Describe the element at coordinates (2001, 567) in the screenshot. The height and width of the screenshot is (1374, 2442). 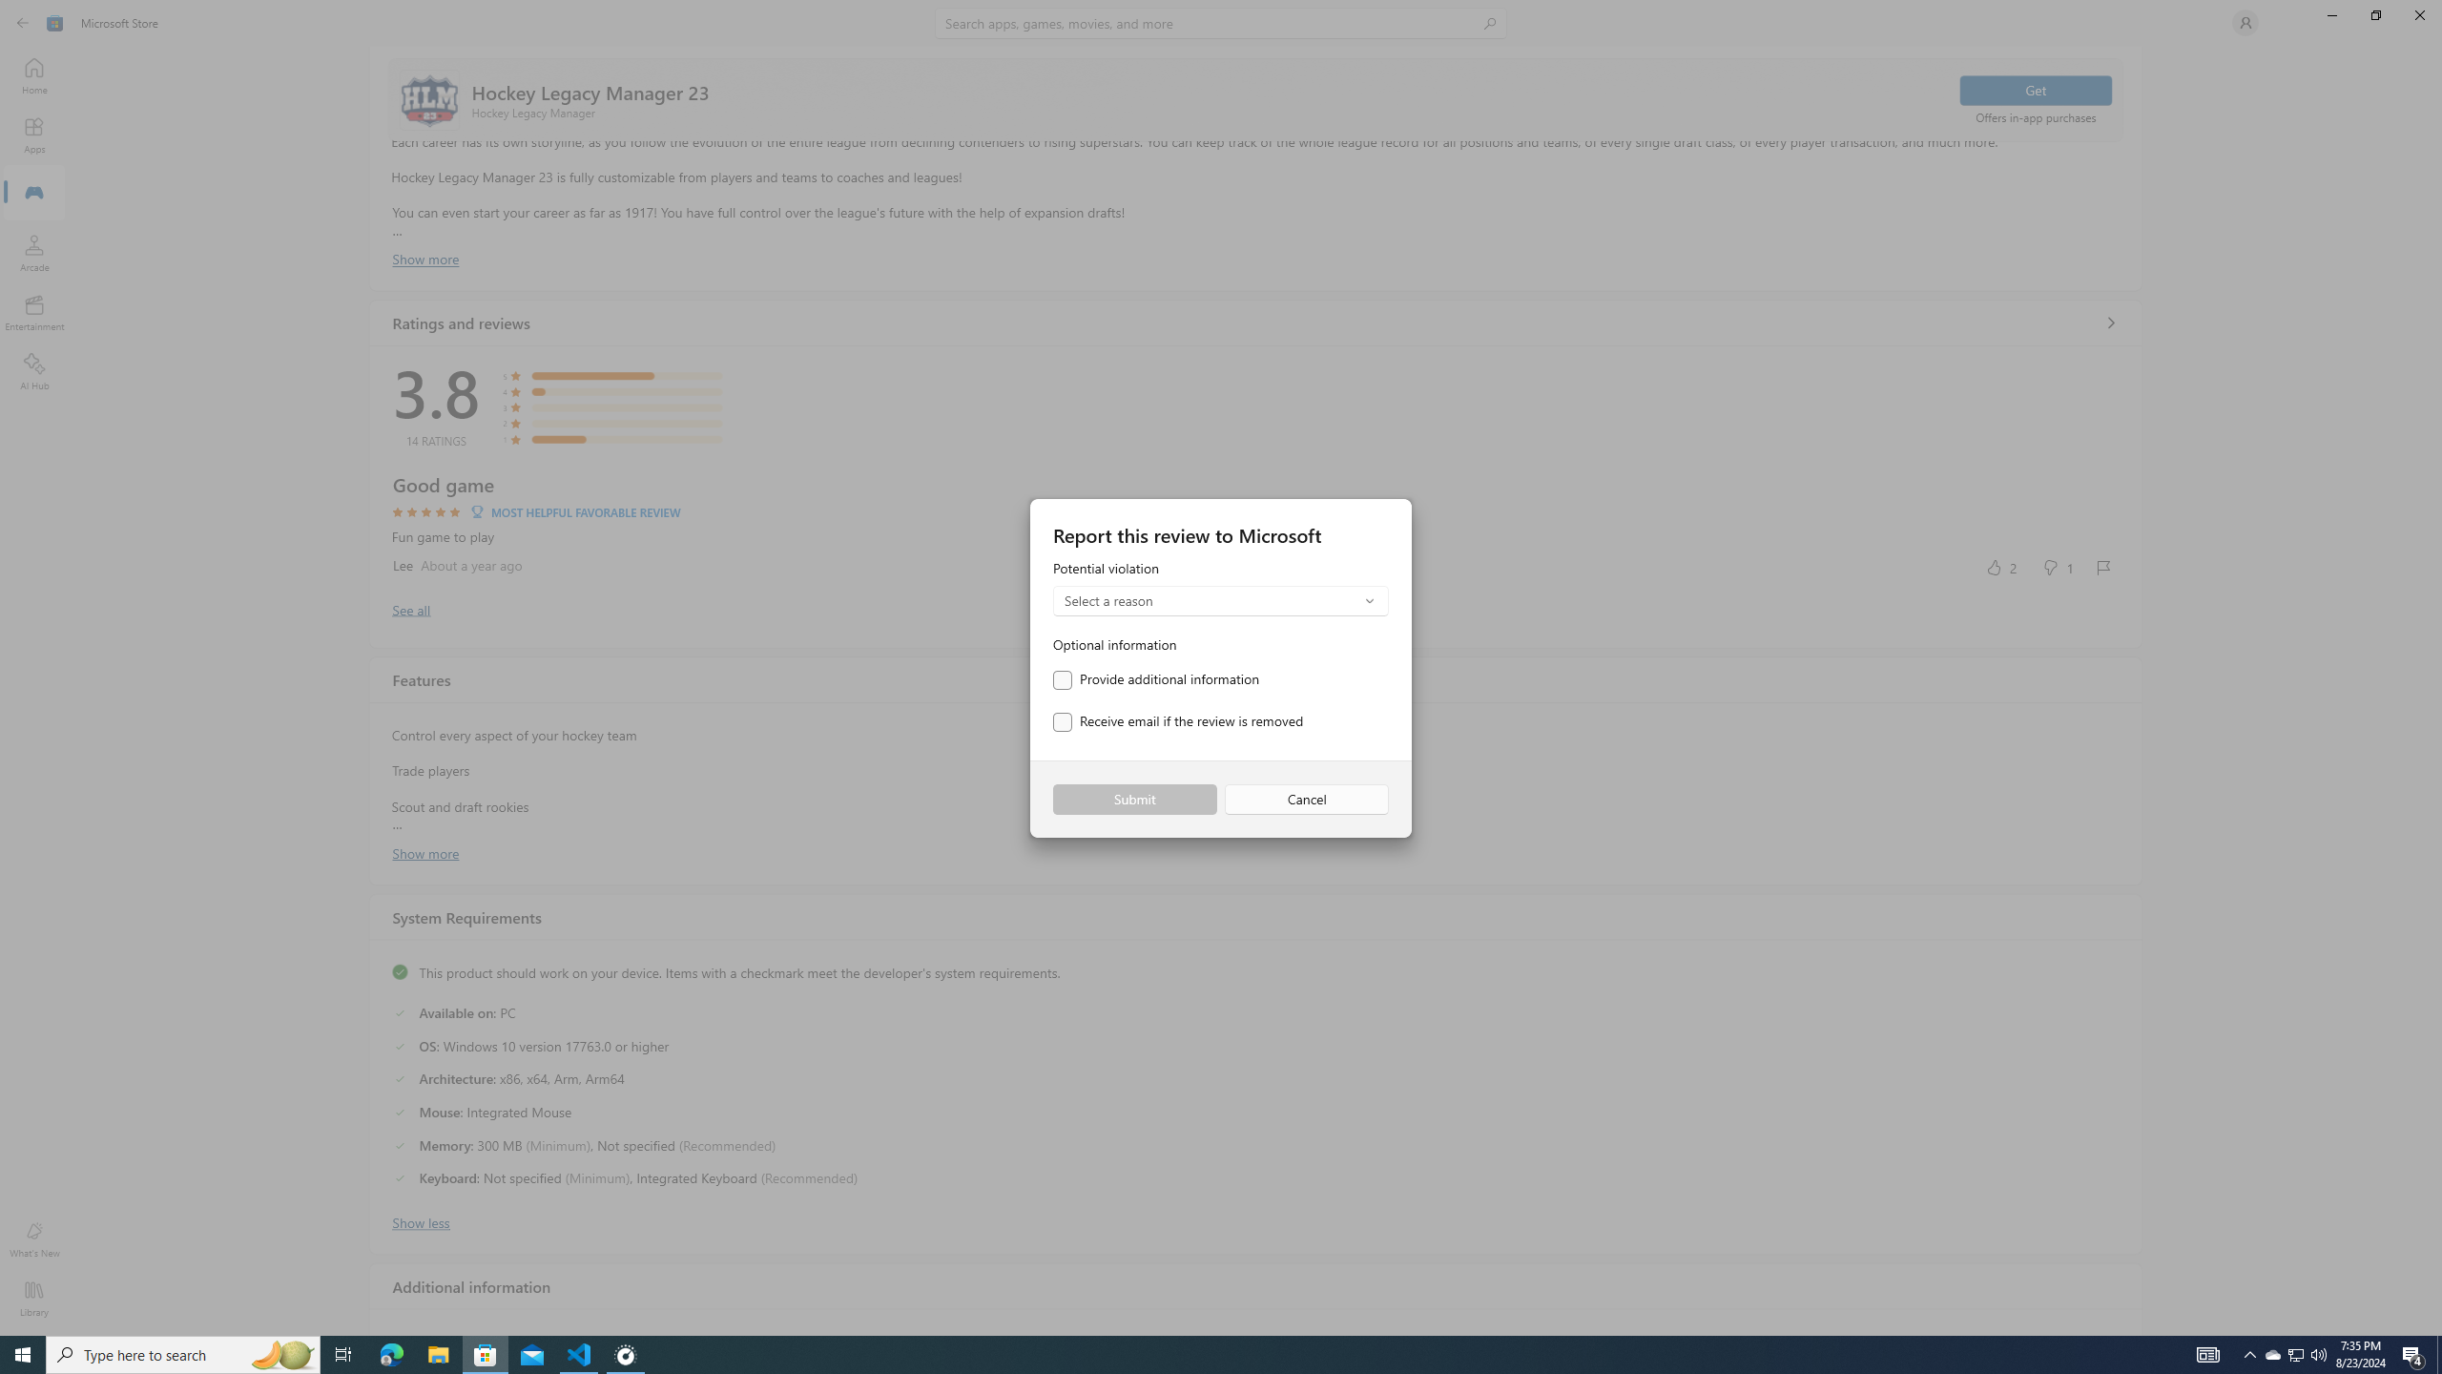
I see `Yes, this was helpful. 2 votes.` at that location.